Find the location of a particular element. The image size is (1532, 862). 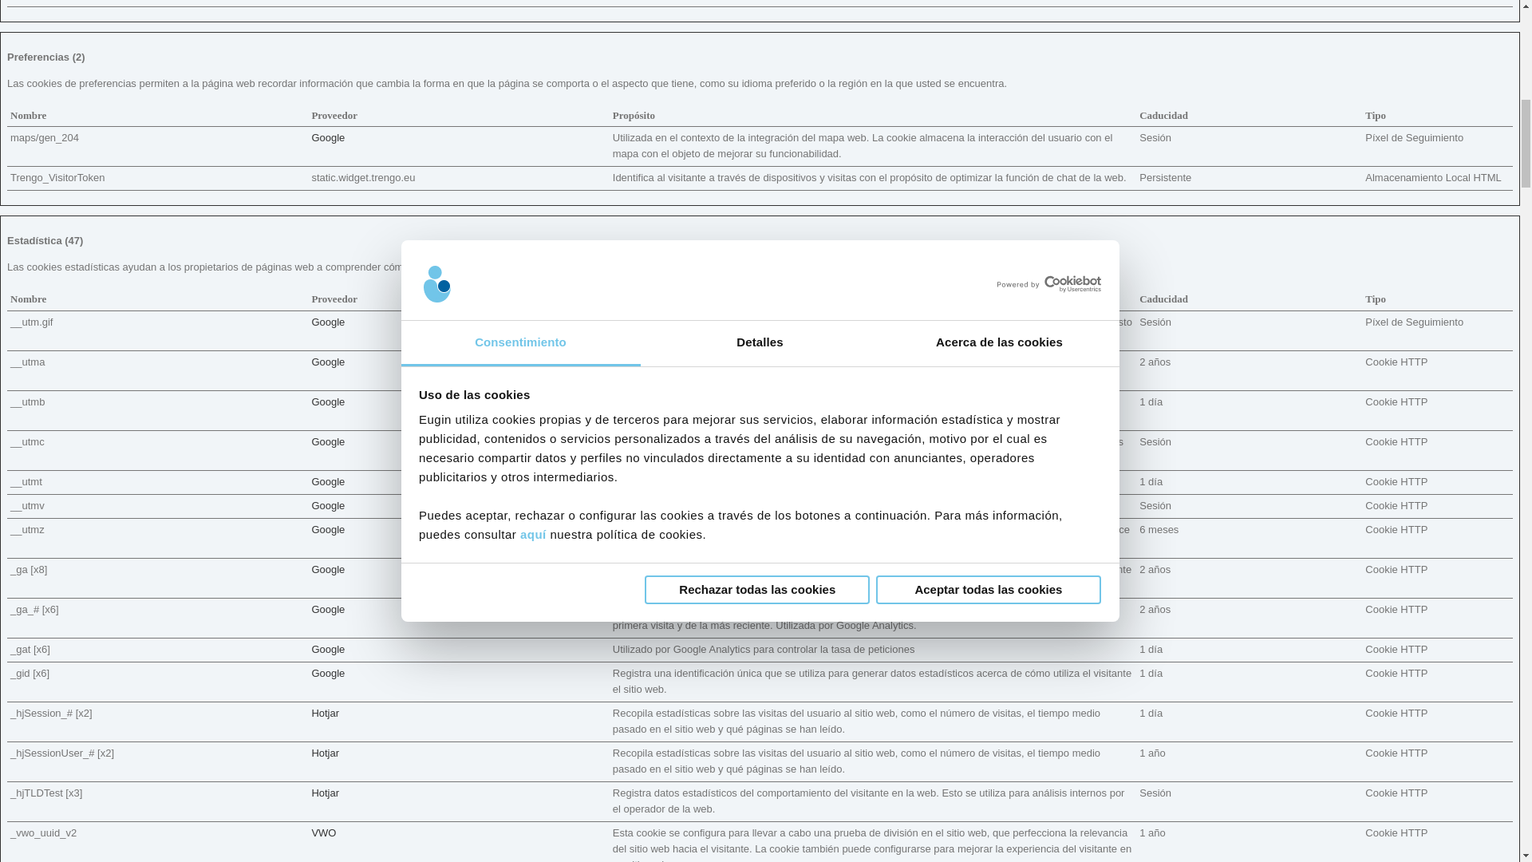

Google is located at coordinates (327, 610).